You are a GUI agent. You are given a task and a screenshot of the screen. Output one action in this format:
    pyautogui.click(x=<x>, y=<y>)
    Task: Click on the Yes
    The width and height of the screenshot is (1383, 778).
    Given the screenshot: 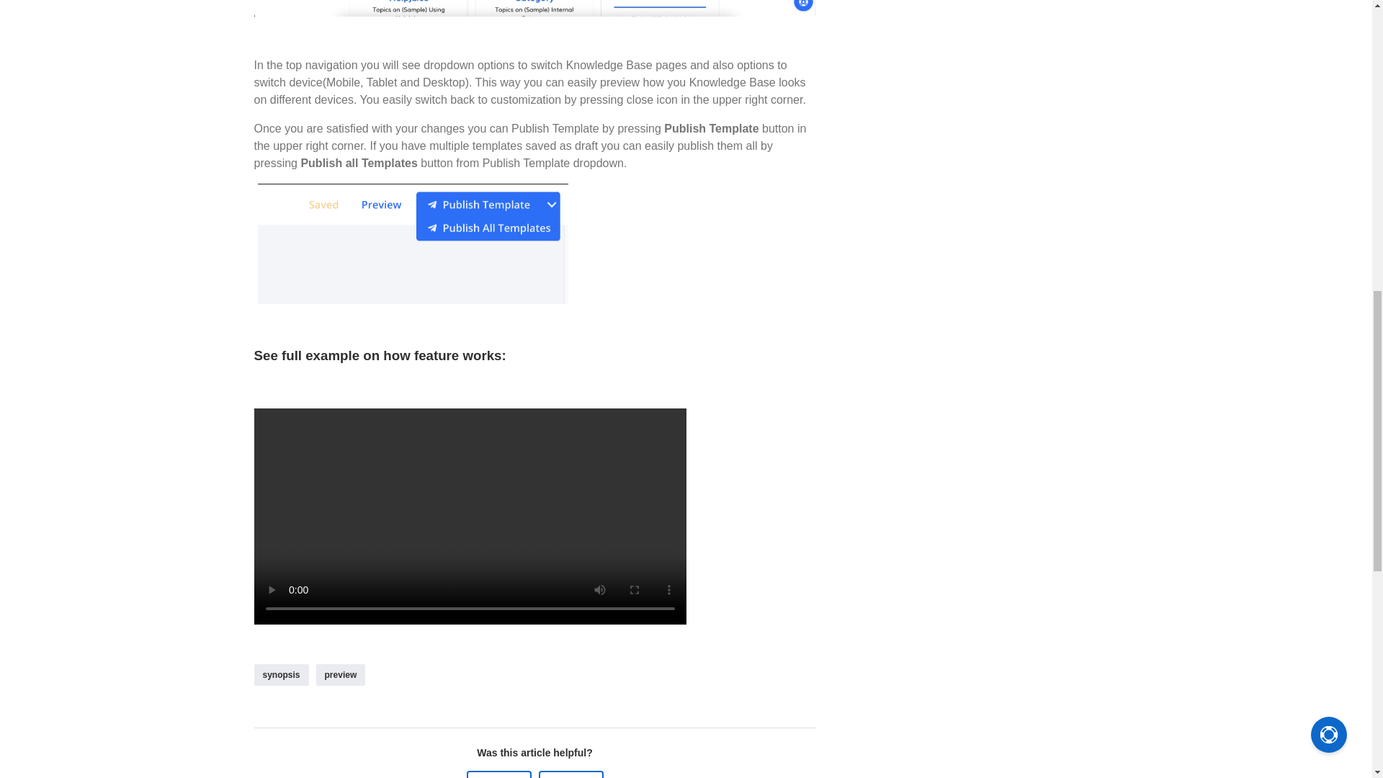 What is the action you would take?
    pyautogui.click(x=498, y=774)
    